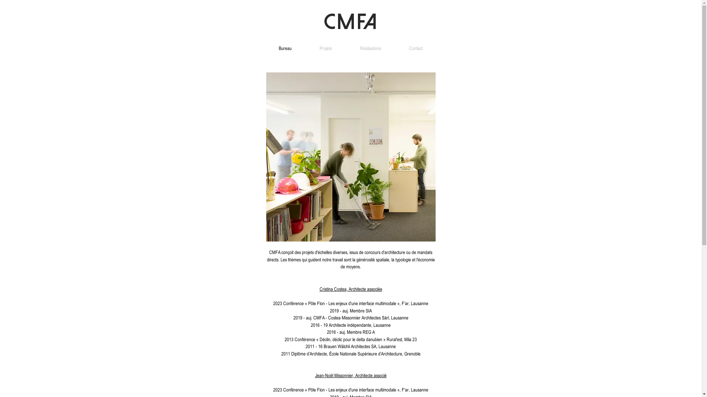  I want to click on Contact, so click(416, 49).